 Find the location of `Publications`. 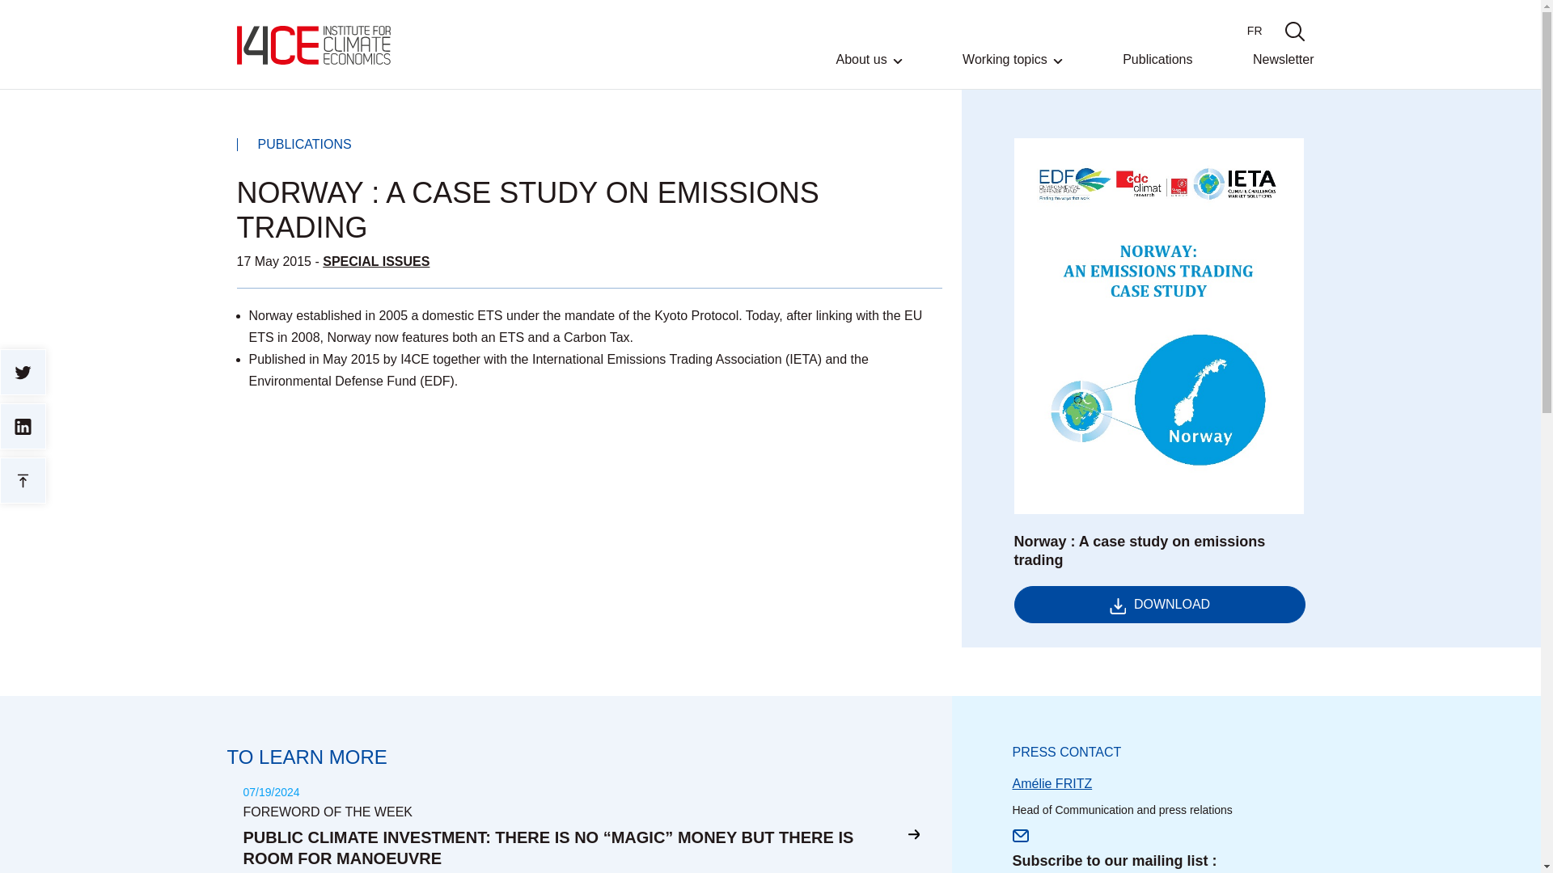

Publications is located at coordinates (1157, 70).